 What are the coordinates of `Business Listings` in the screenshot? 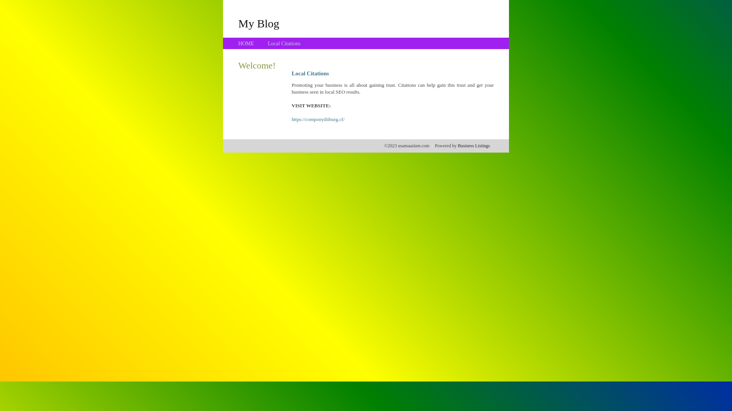 It's located at (474, 146).